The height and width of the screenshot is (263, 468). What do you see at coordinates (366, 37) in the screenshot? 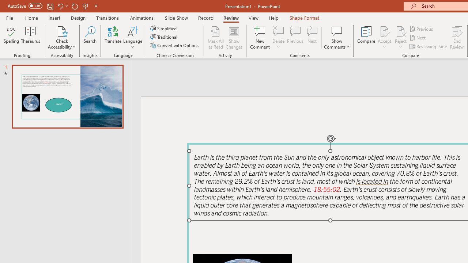
I see `Compare` at bounding box center [366, 37].